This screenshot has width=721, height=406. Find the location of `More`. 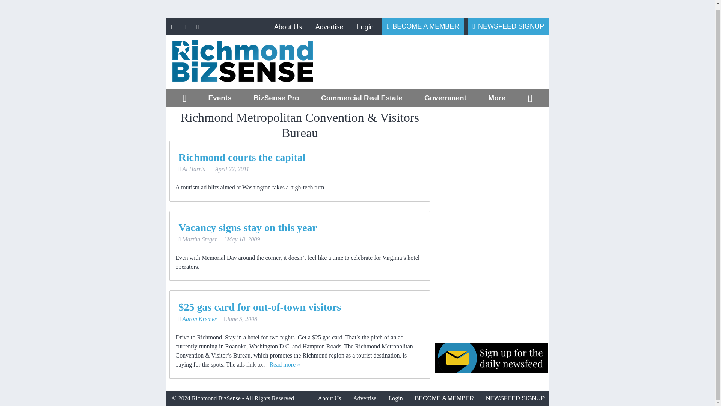

More is located at coordinates (496, 98).